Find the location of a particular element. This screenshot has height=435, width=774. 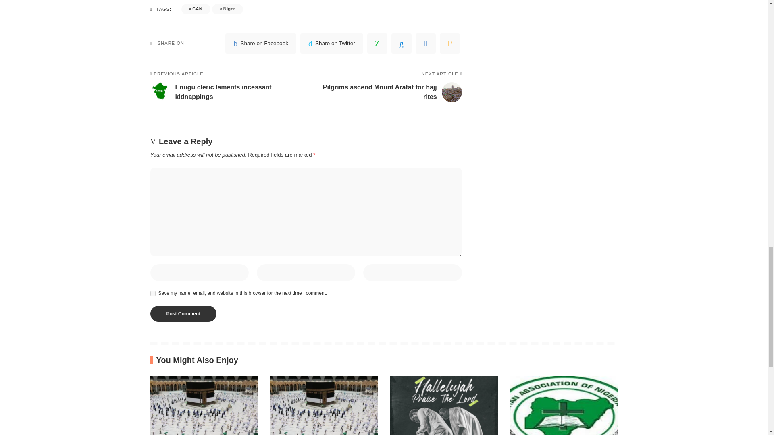

Post Comment is located at coordinates (183, 314).